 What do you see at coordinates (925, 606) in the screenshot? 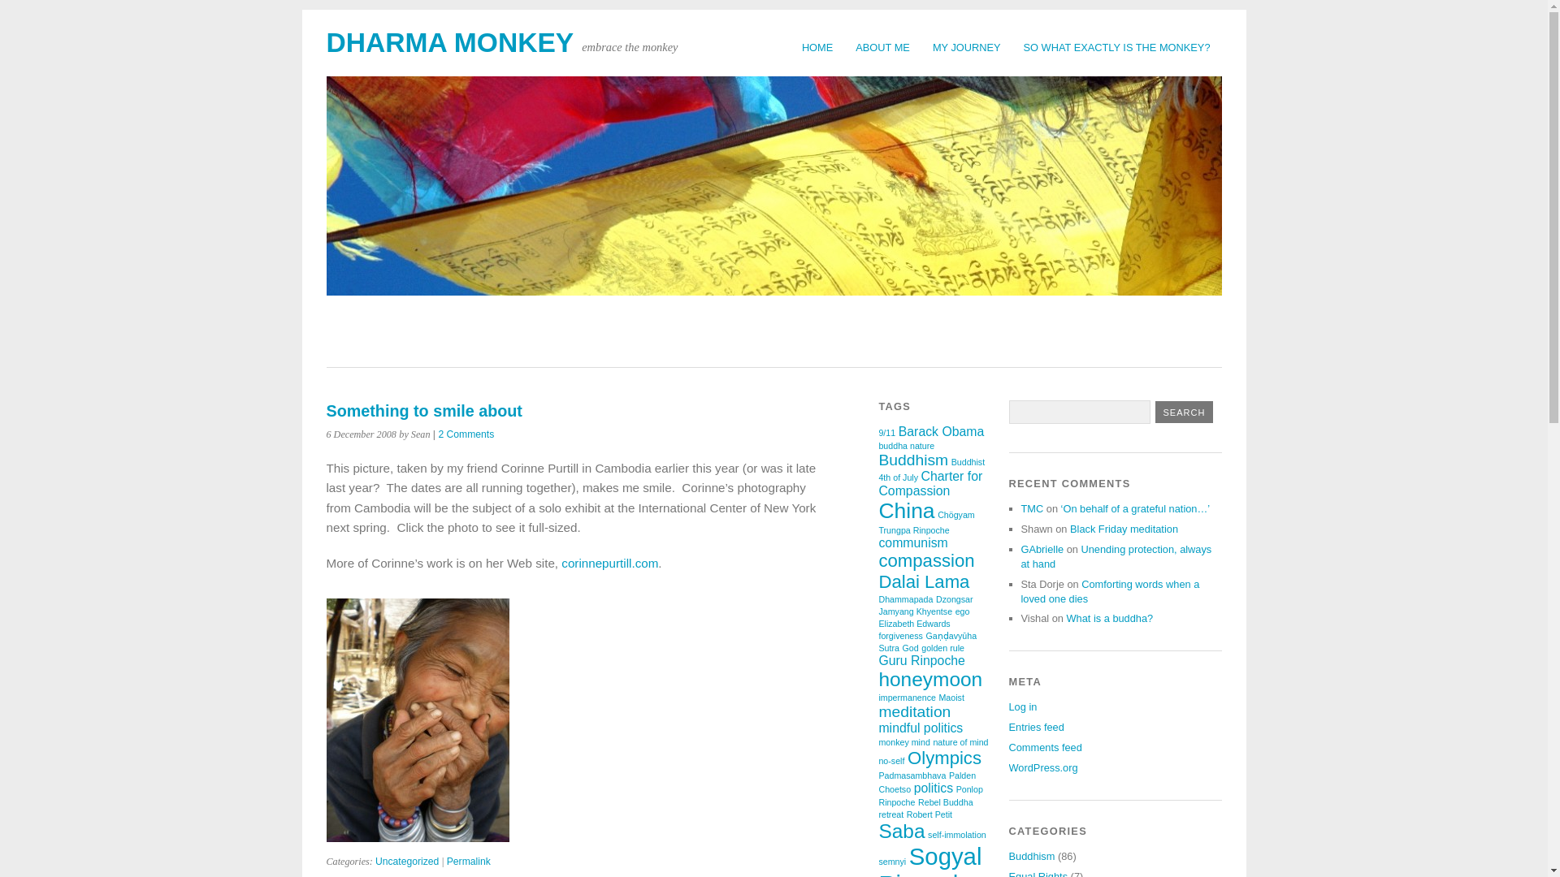
I see `Dzongsar Jamyang Khyentse` at bounding box center [925, 606].